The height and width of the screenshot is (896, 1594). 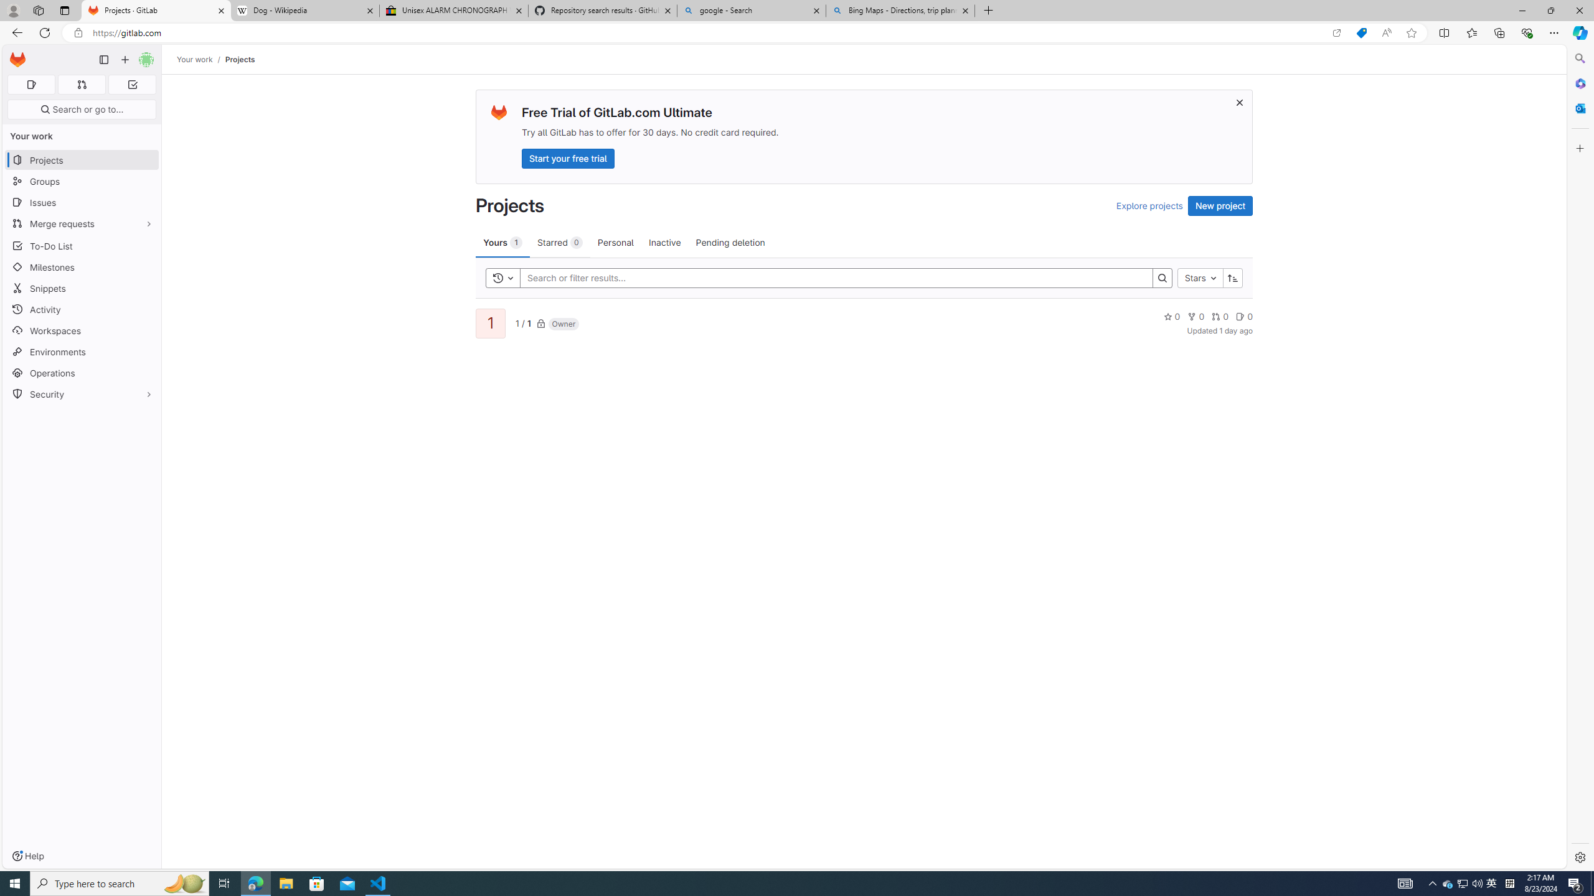 What do you see at coordinates (502, 242) in the screenshot?
I see `Yours 1` at bounding box center [502, 242].